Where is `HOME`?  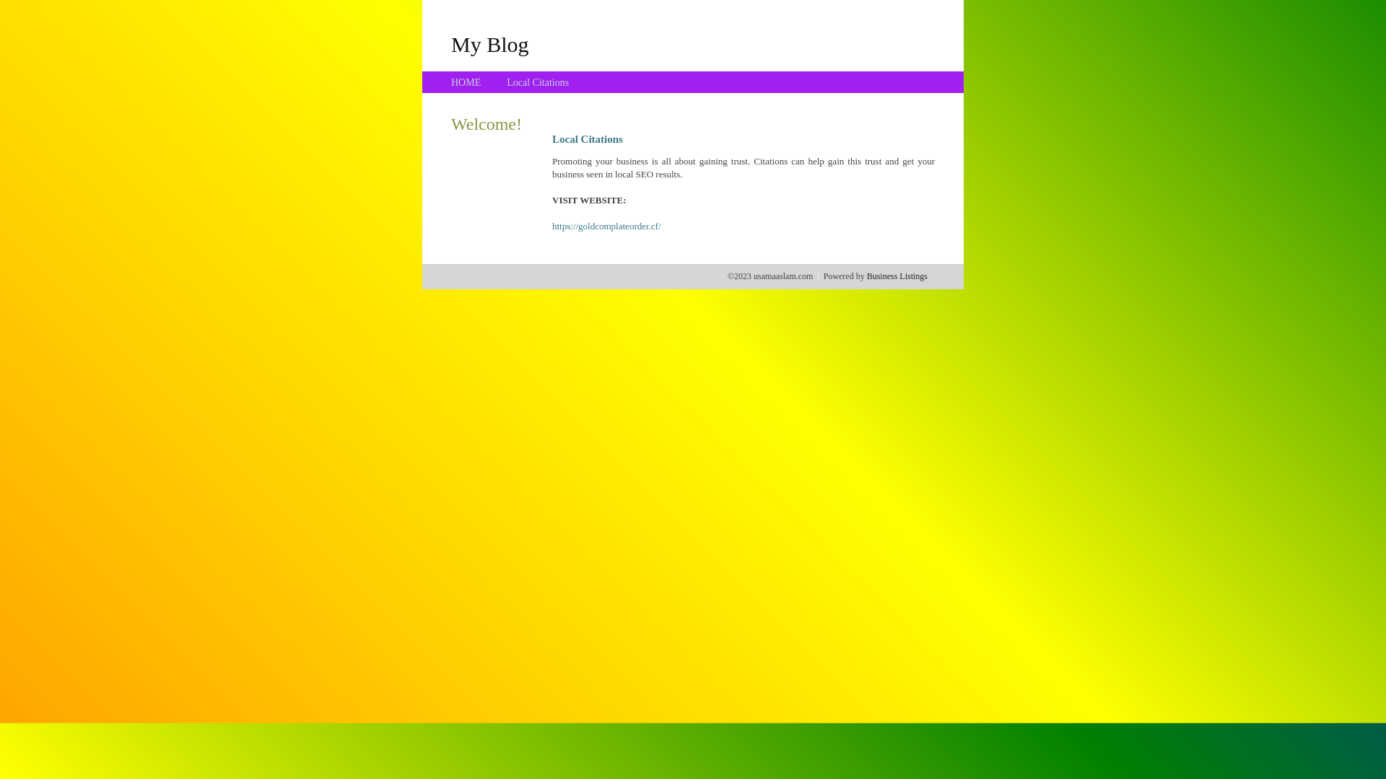 HOME is located at coordinates (466, 82).